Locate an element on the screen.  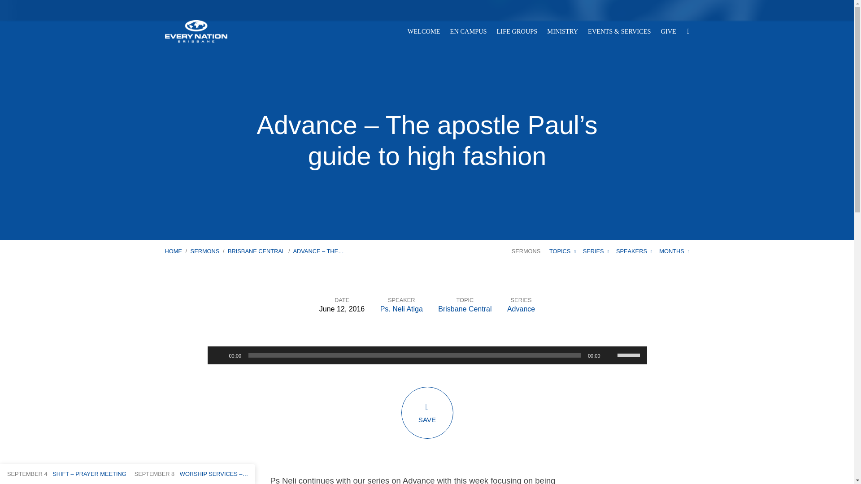
SERIES is located at coordinates (596, 251).